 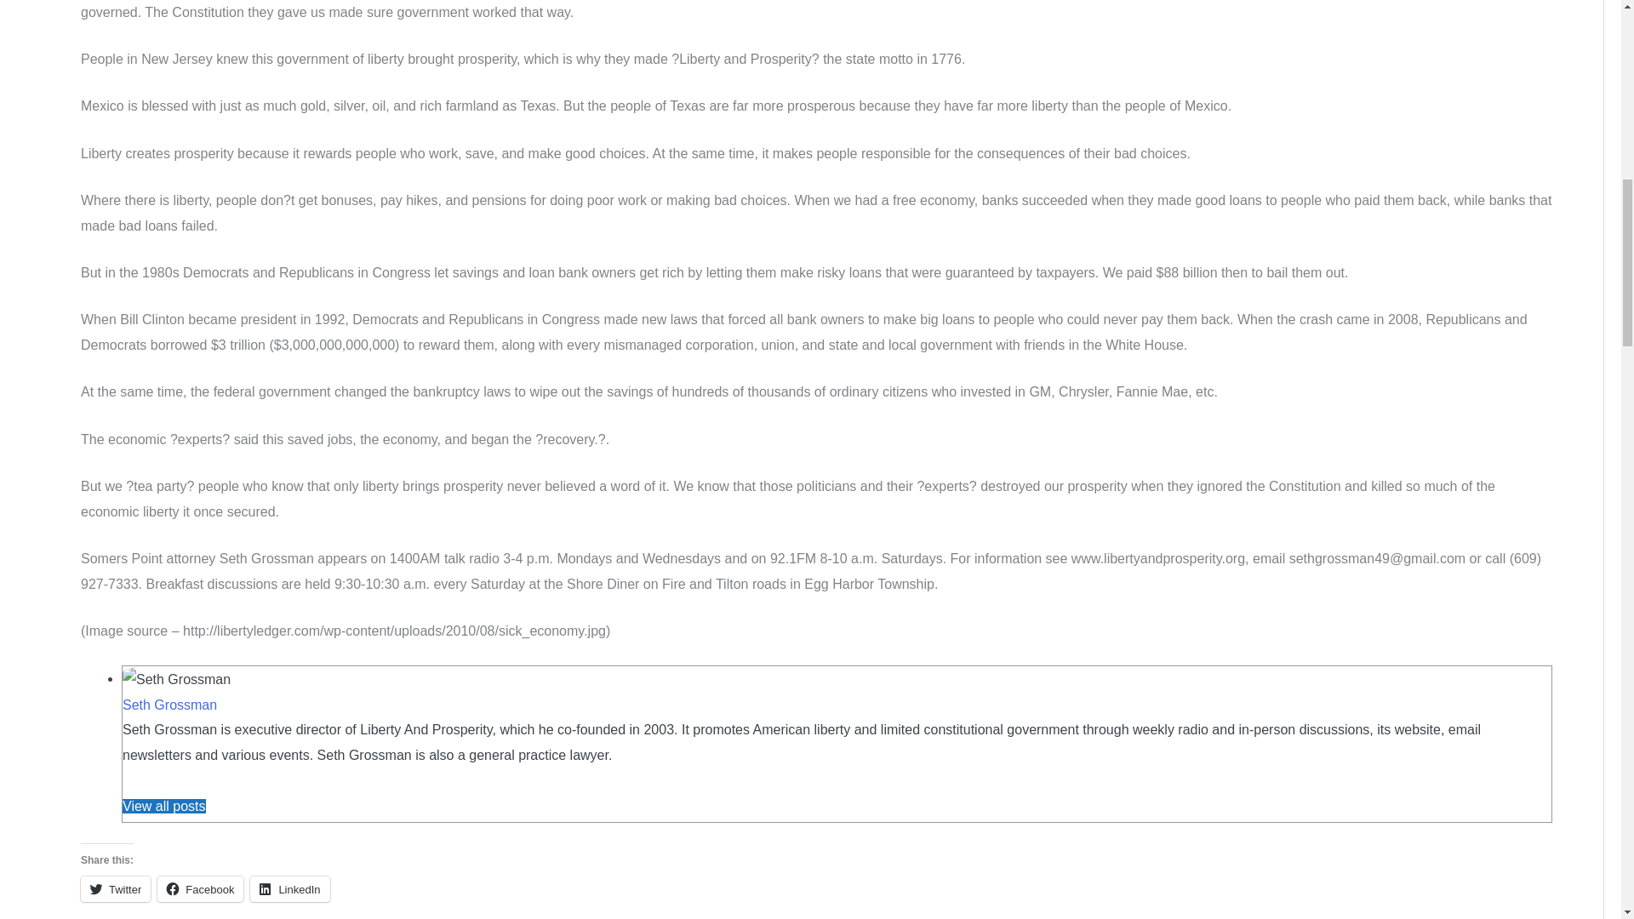 I want to click on LinkedIn, so click(x=289, y=888).